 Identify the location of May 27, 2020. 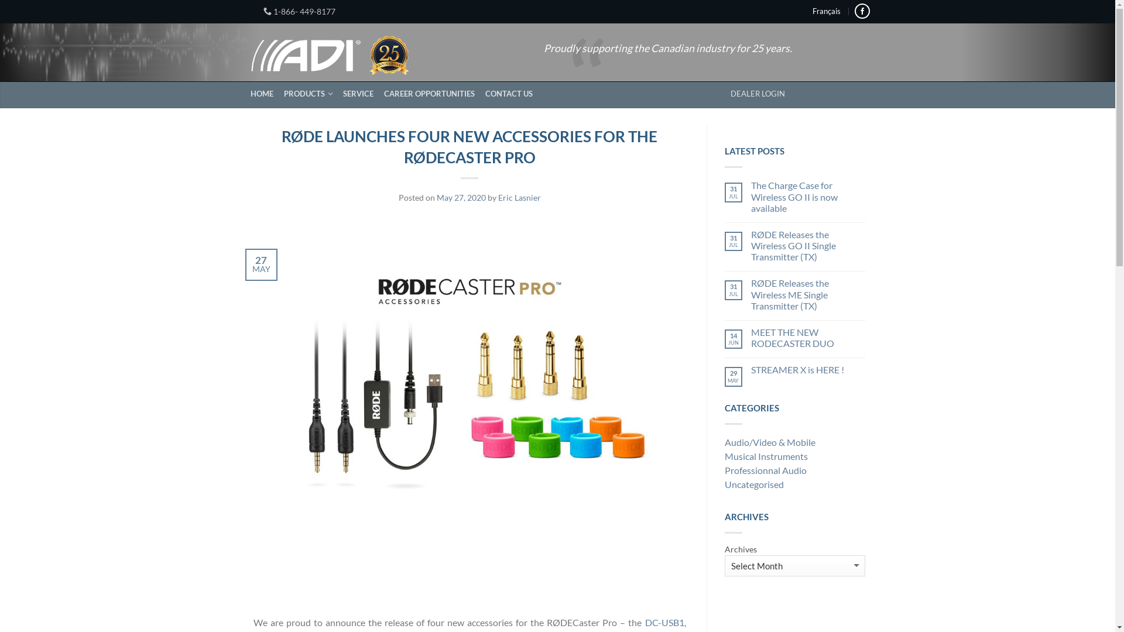
(461, 198).